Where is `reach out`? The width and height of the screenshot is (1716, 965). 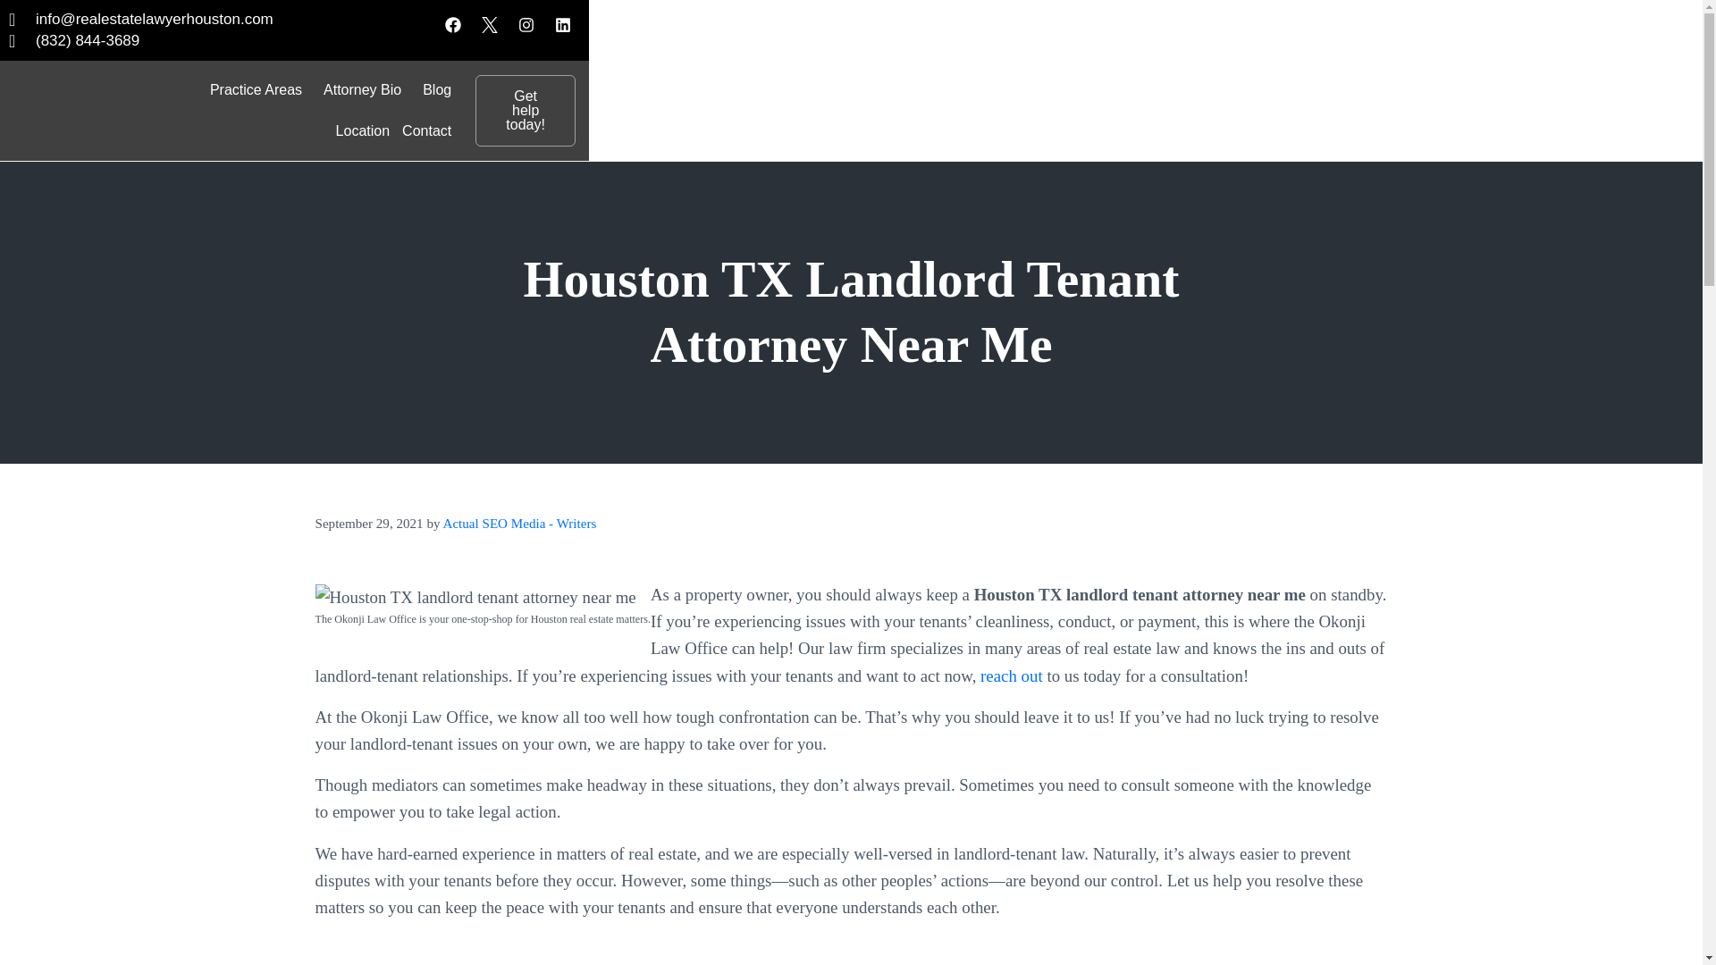
reach out is located at coordinates (1012, 675).